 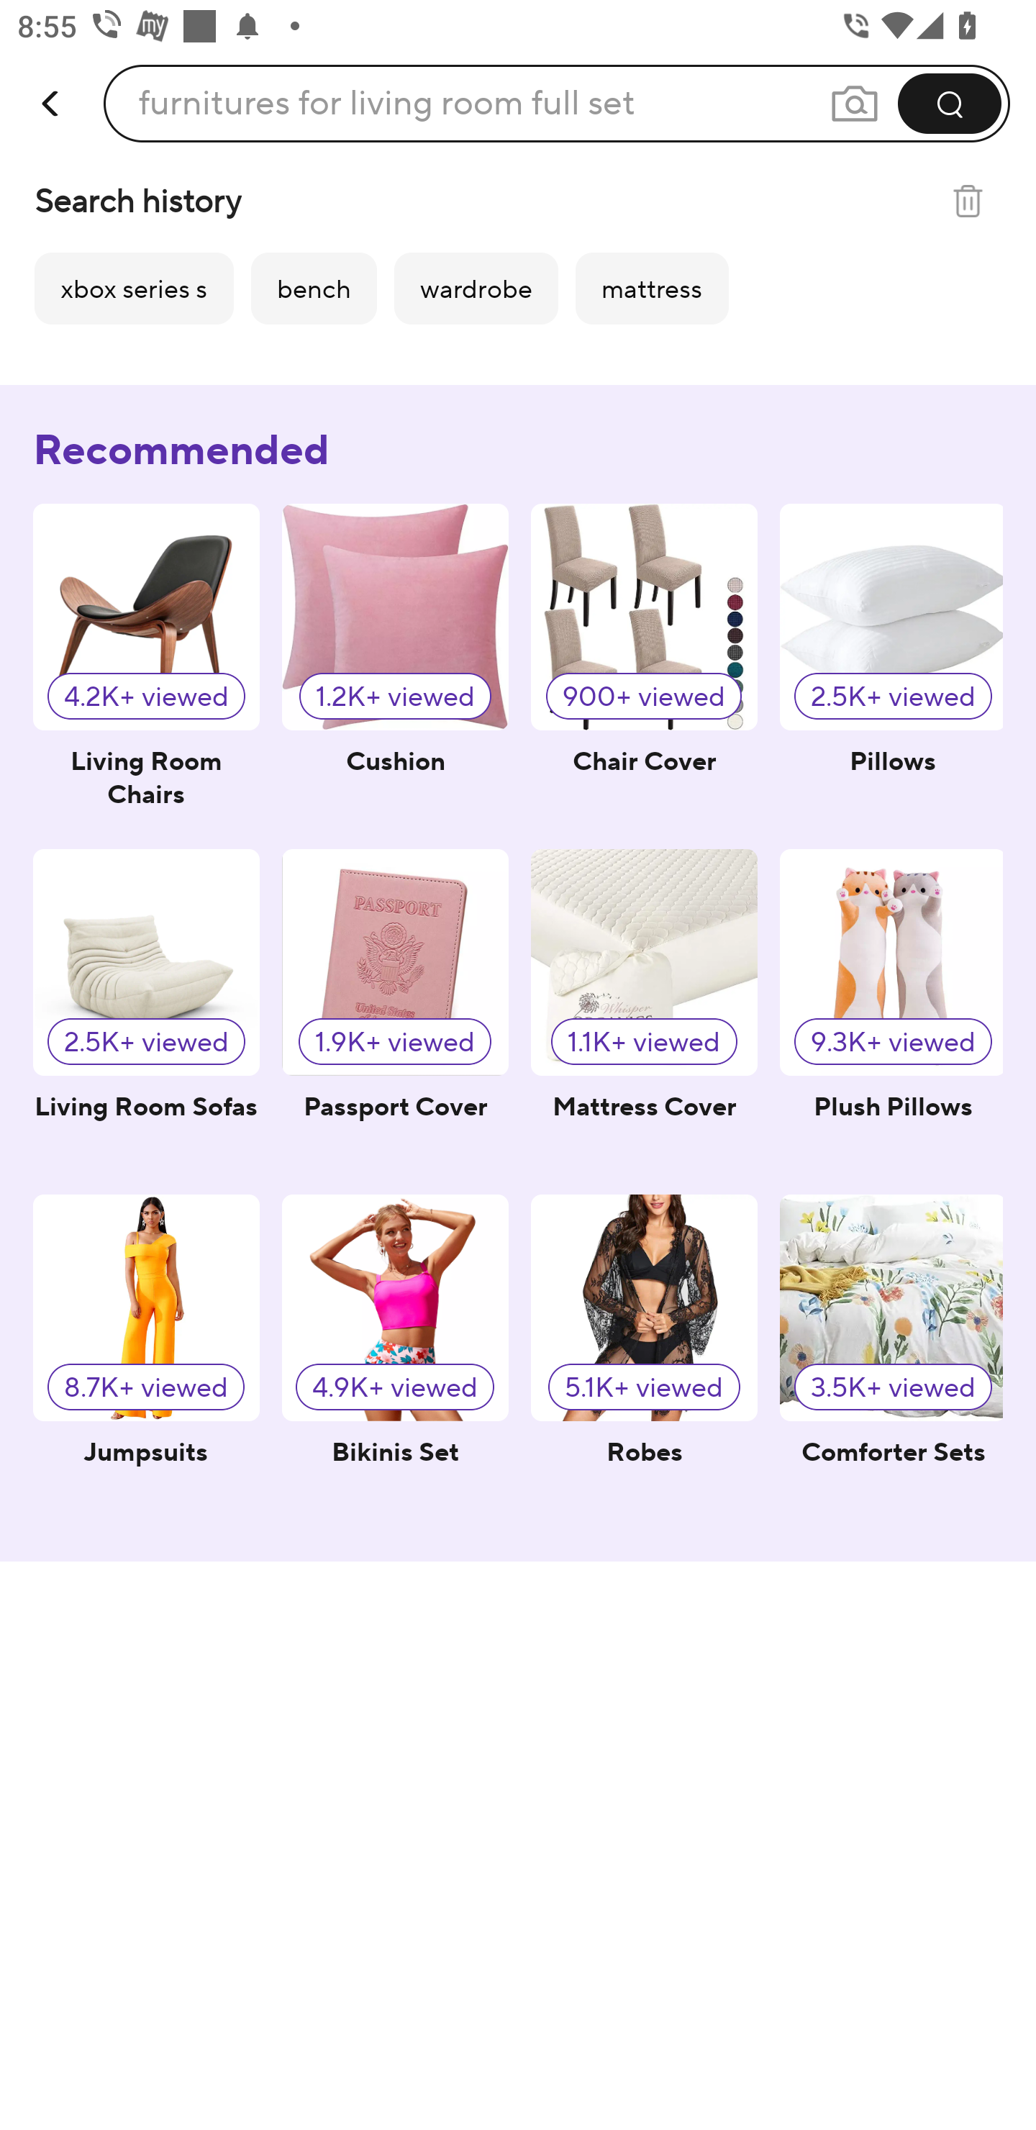 What do you see at coordinates (643, 1010) in the screenshot?
I see `1.1K+ viewed Mattress Cover` at bounding box center [643, 1010].